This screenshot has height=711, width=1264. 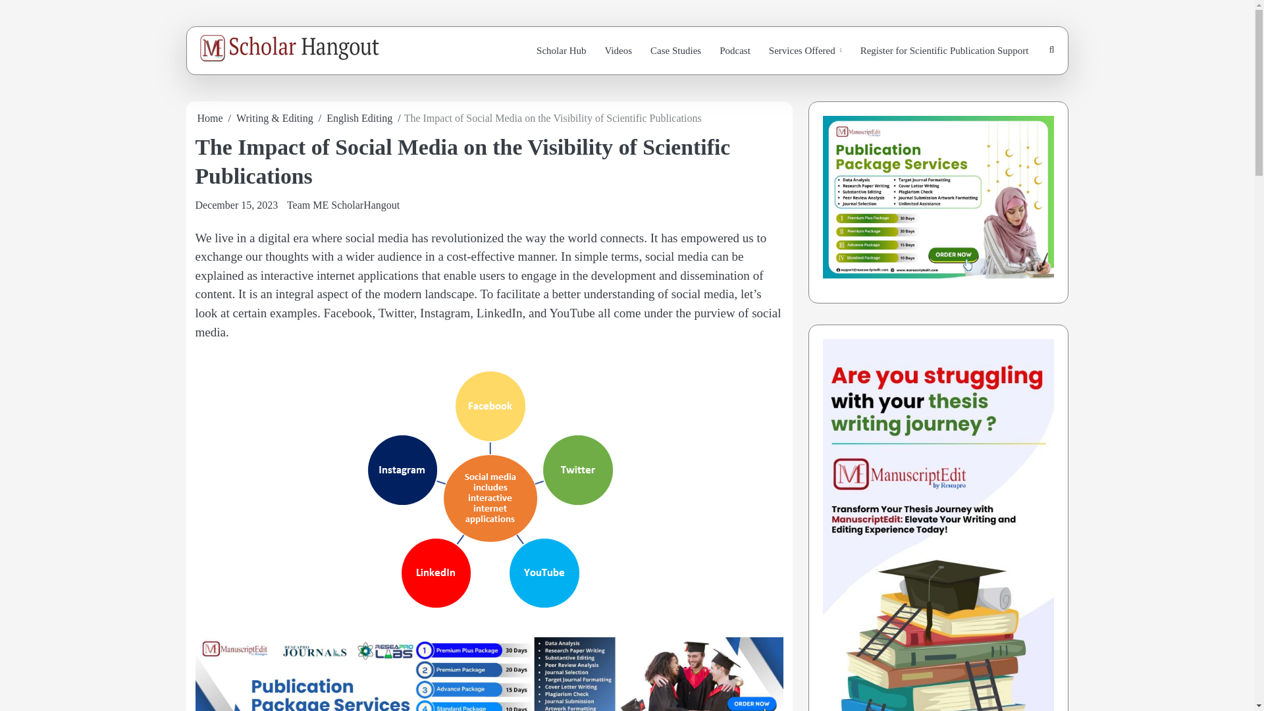 What do you see at coordinates (804, 51) in the screenshot?
I see `Services Offered` at bounding box center [804, 51].